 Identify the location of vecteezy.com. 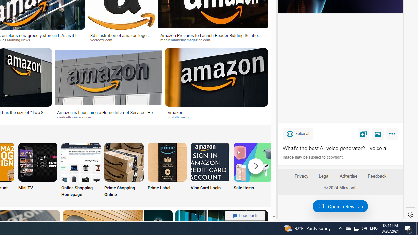
(121, 40).